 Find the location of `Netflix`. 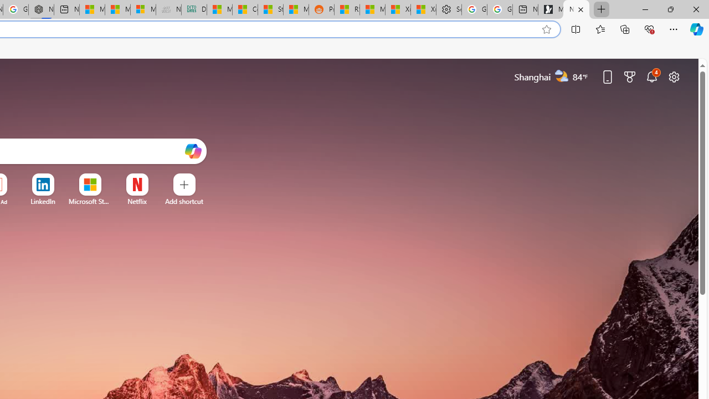

Netflix is located at coordinates (137, 201).